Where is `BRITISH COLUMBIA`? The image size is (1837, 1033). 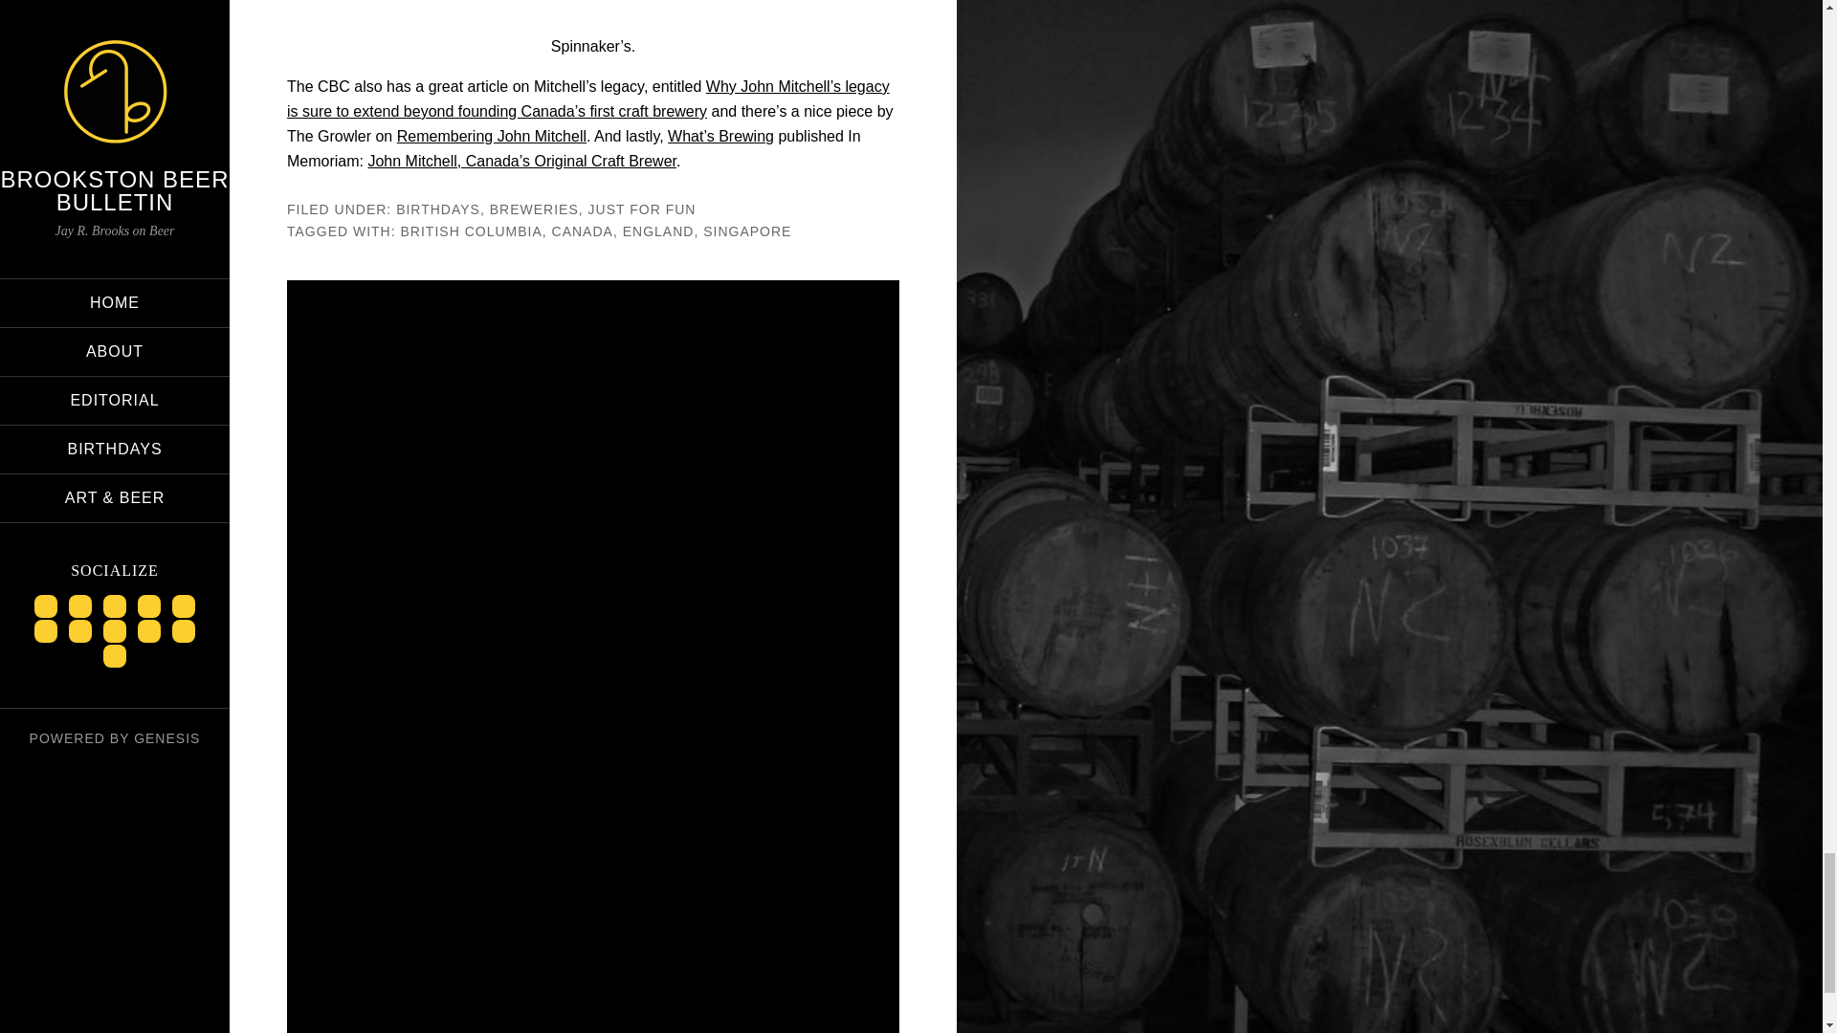
BRITISH COLUMBIA is located at coordinates (471, 231).